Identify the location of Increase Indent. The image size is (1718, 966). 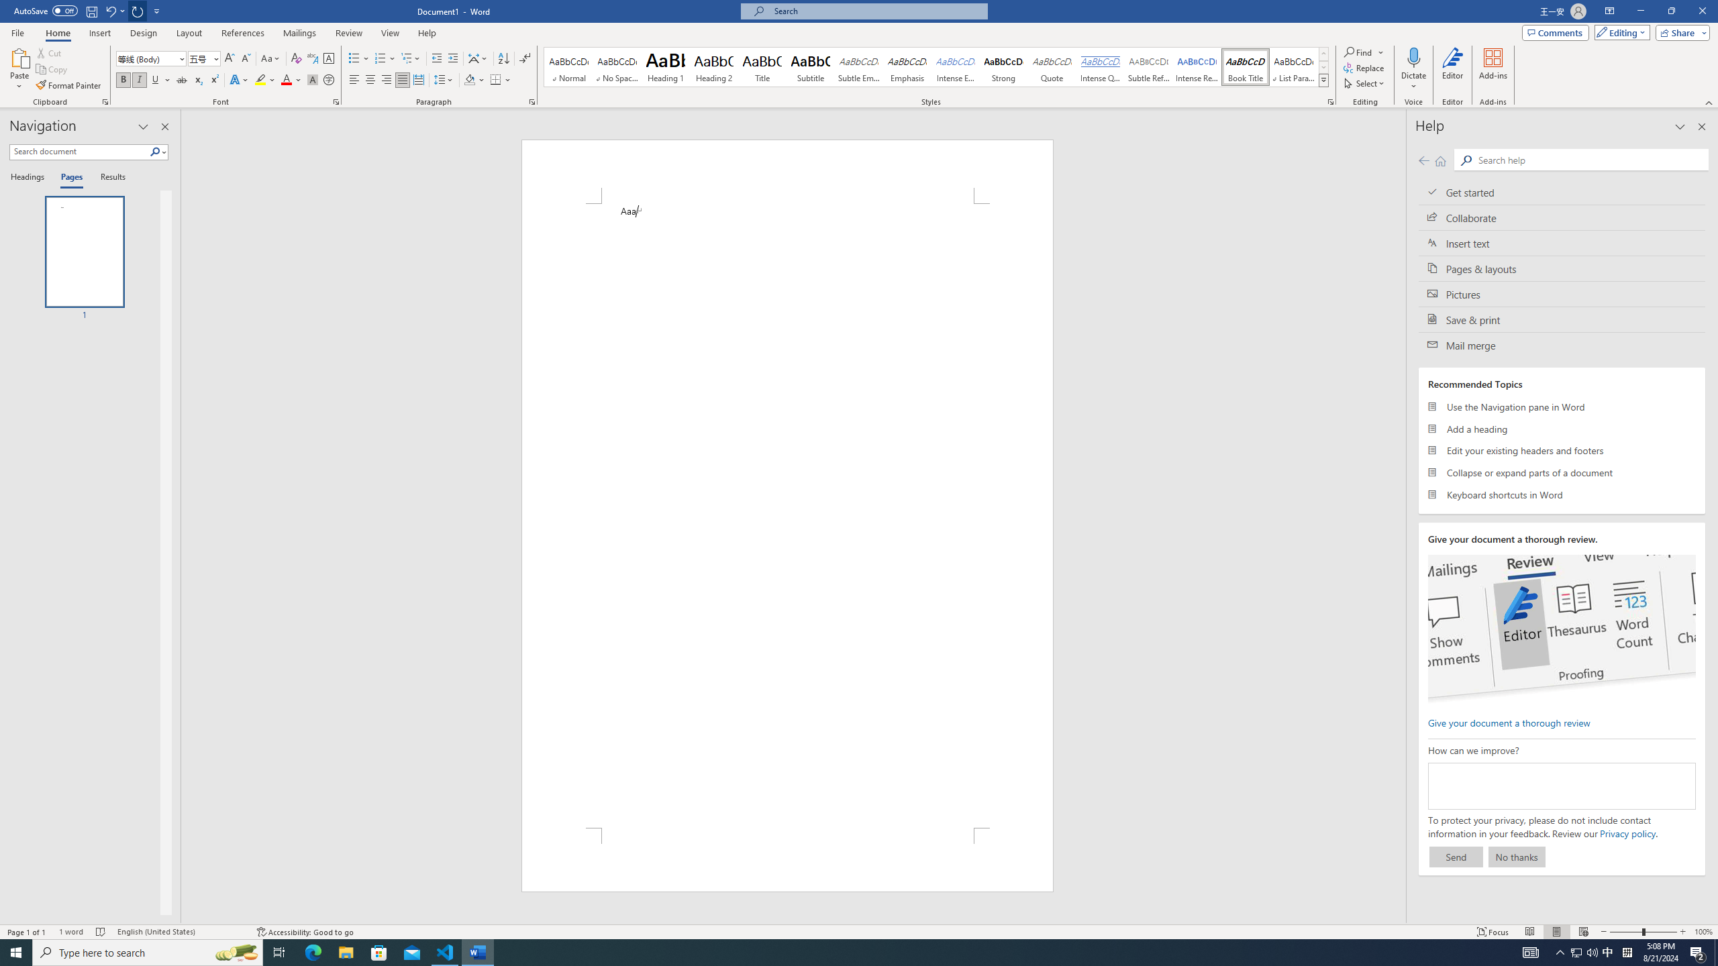
(452, 59).